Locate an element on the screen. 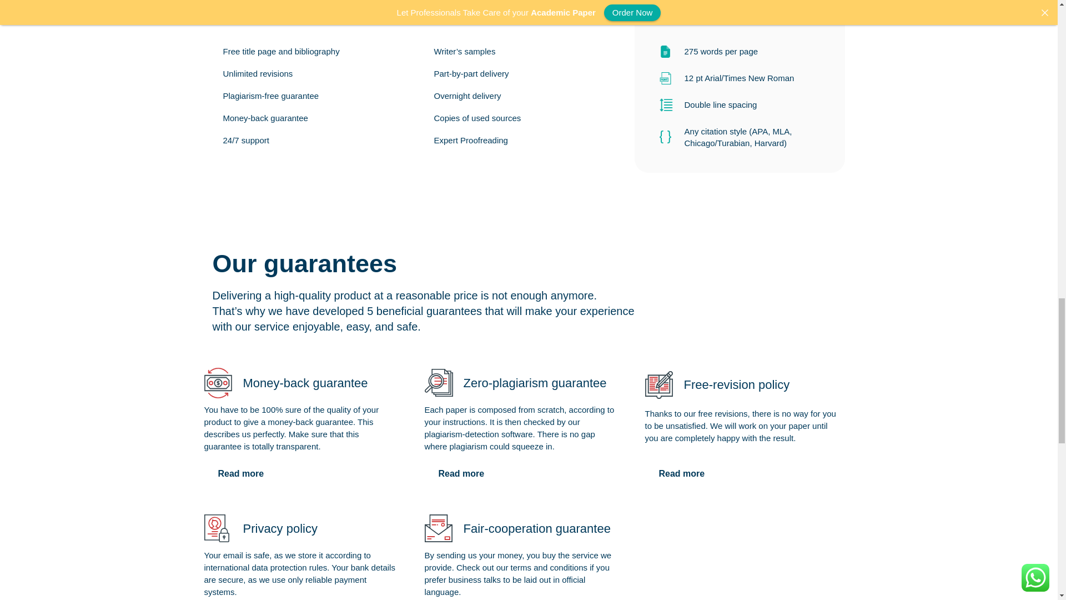  Read more is located at coordinates (241, 473).